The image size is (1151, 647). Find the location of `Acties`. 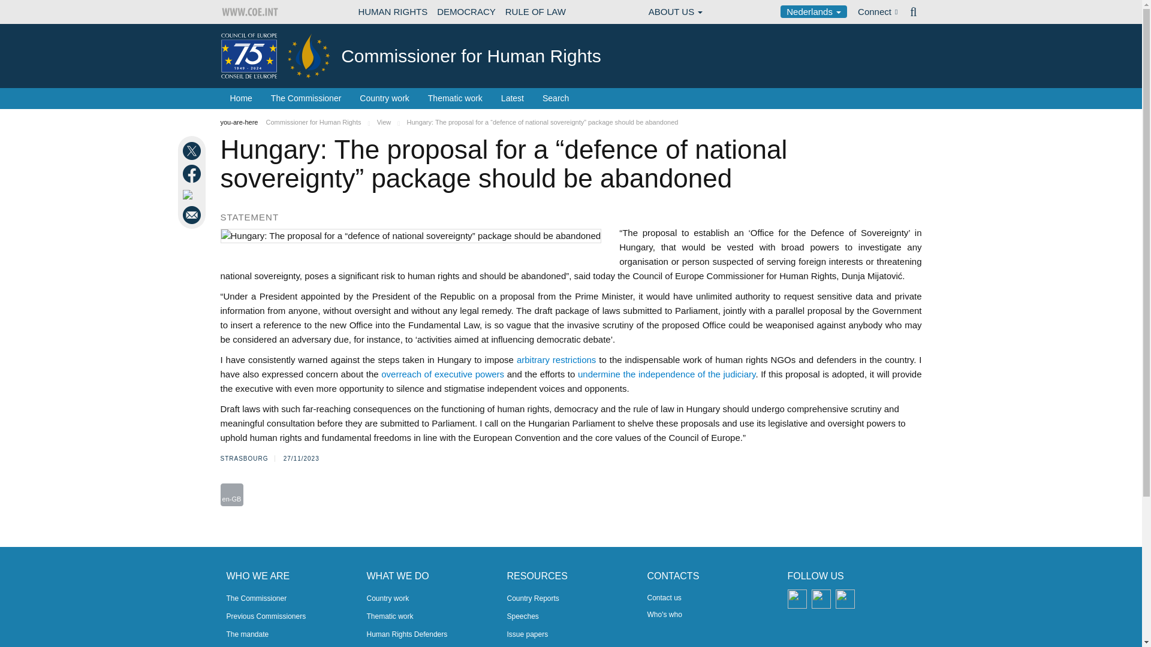

Acties is located at coordinates (231, 494).